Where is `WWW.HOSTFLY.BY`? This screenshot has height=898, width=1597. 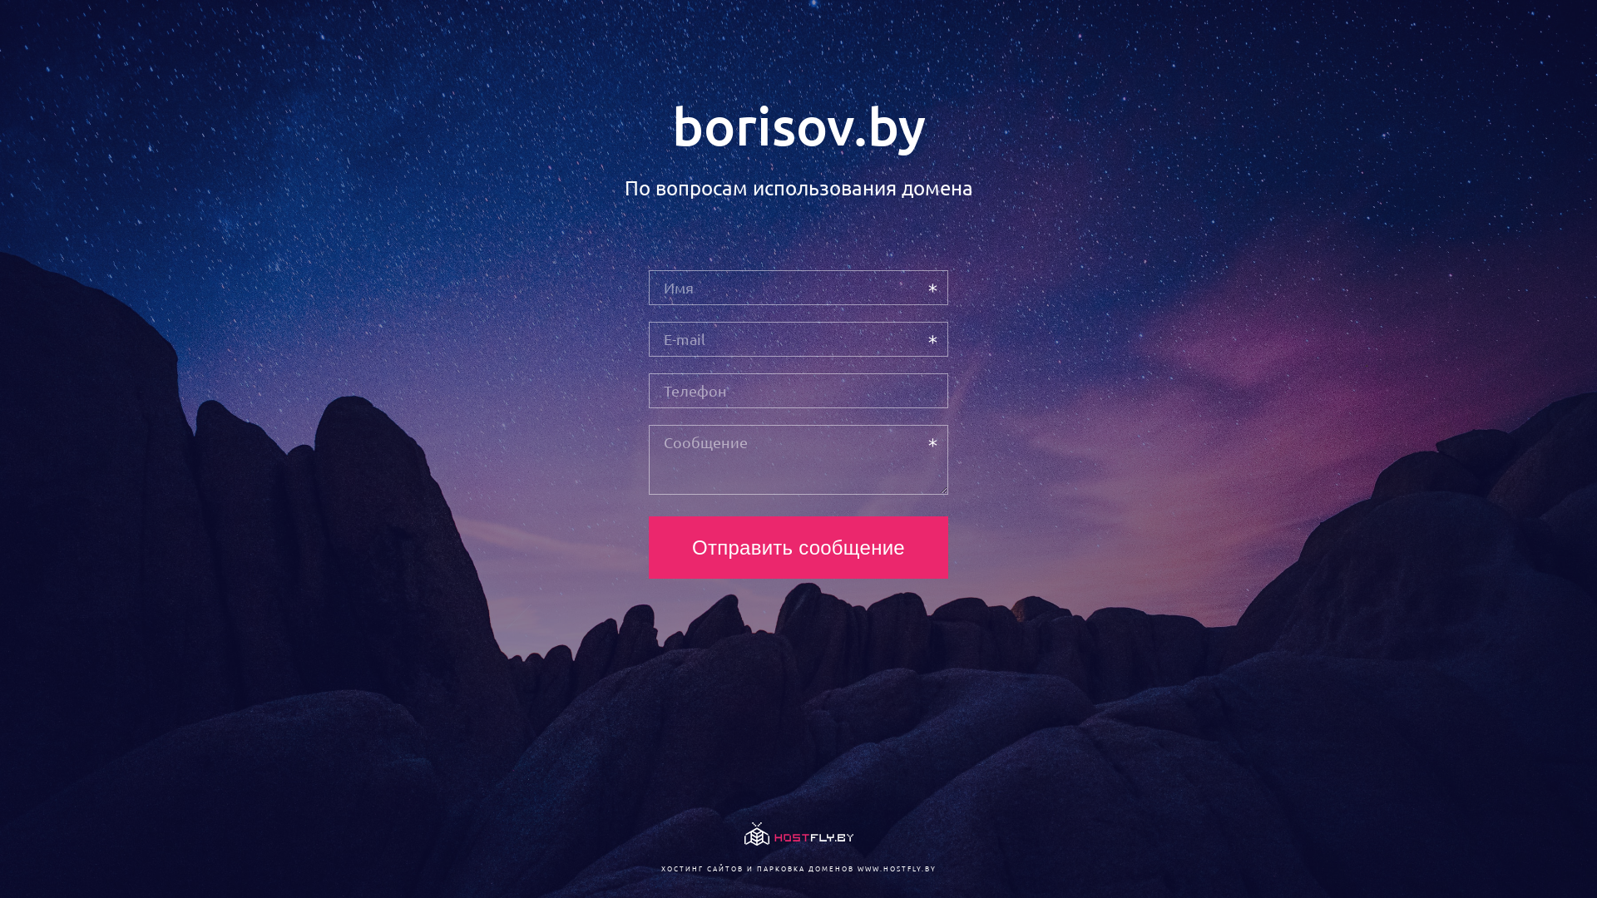
WWW.HOSTFLY.BY is located at coordinates (897, 868).